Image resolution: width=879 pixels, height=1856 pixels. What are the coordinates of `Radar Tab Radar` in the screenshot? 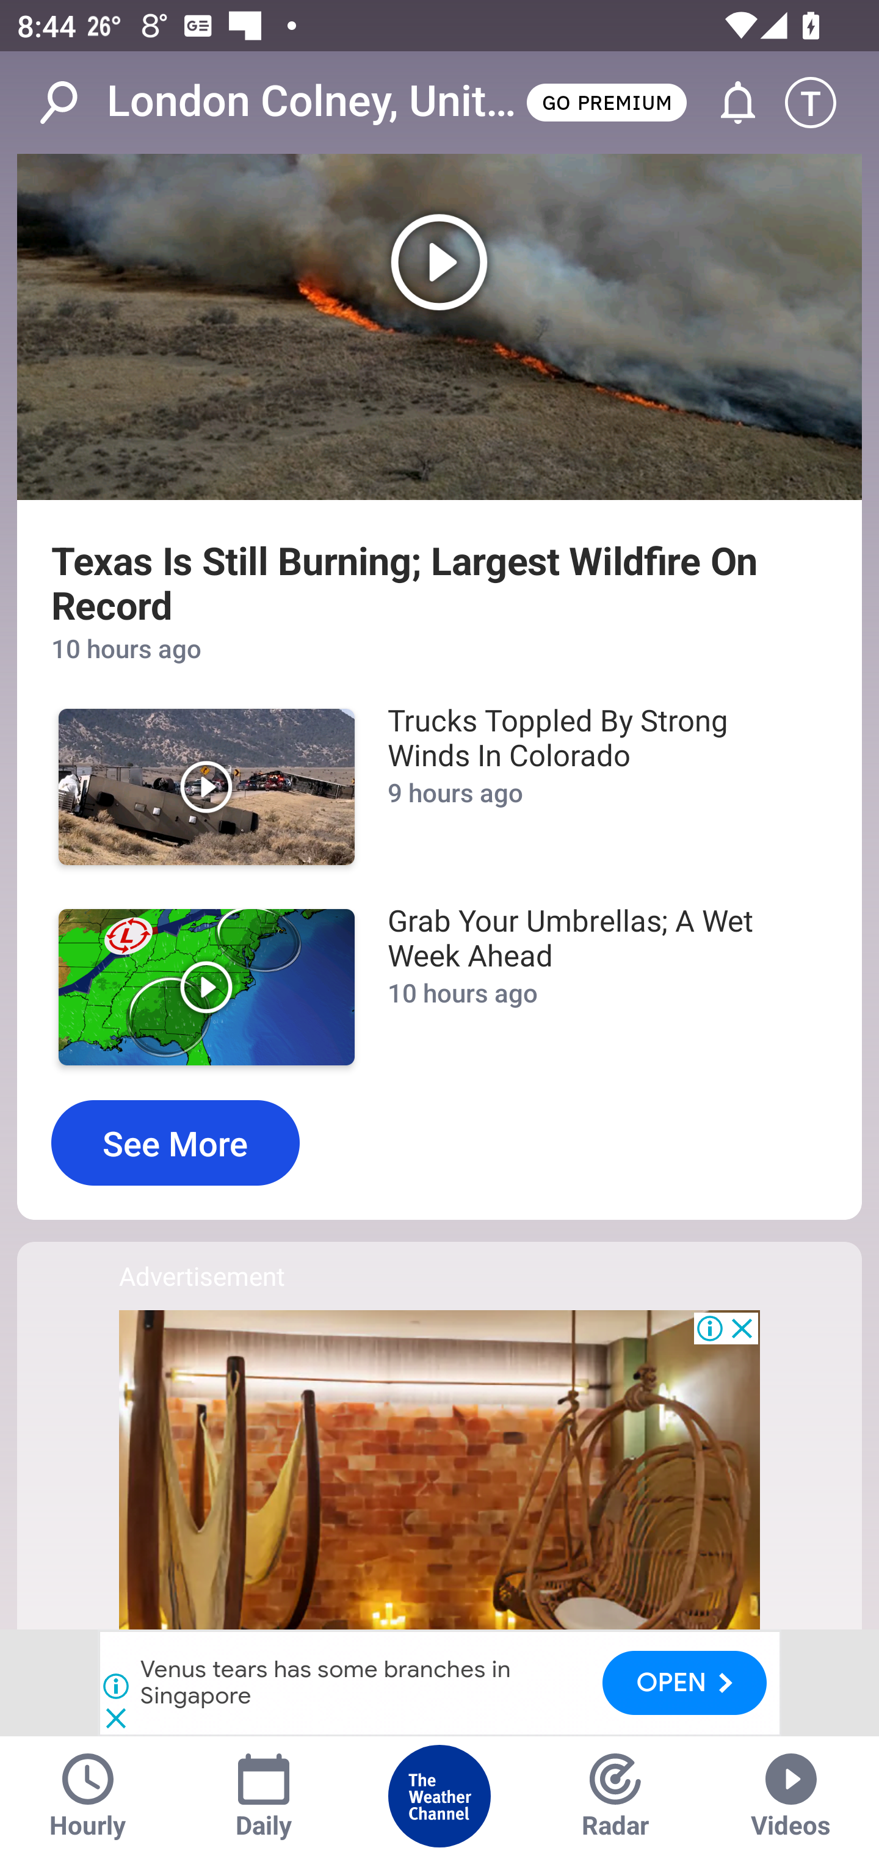 It's located at (615, 1796).